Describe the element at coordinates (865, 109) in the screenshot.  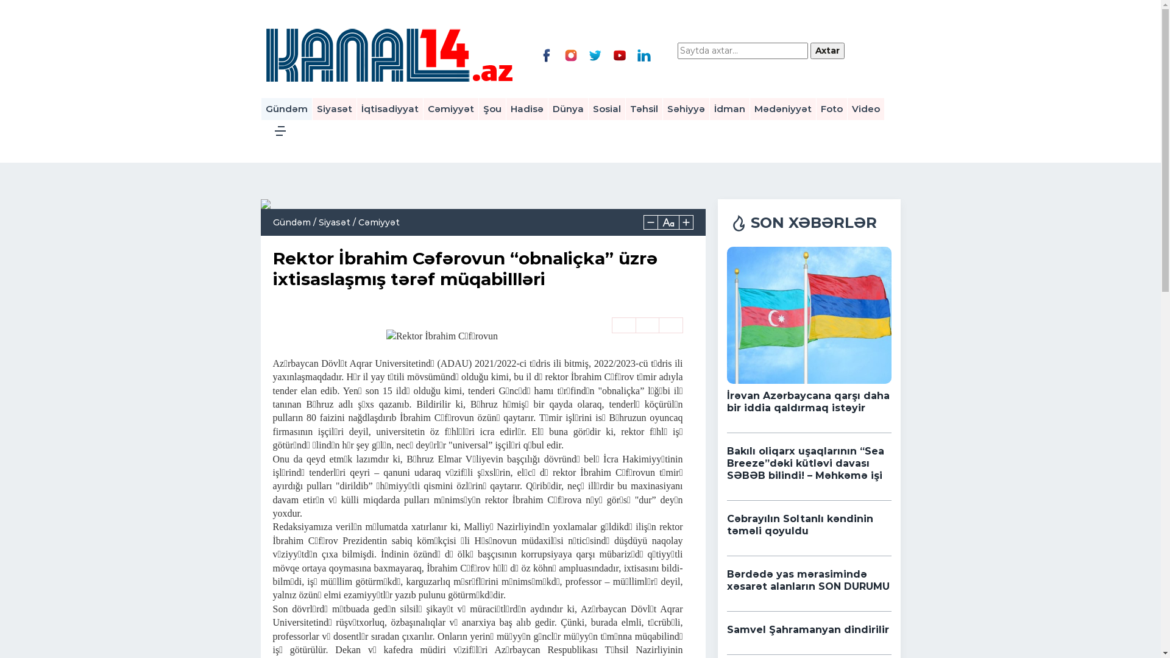
I see `Video` at that location.